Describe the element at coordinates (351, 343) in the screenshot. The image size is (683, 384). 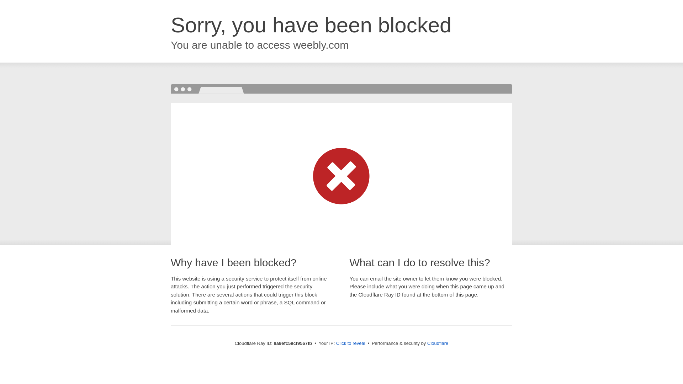
I see `Click to reveal` at that location.